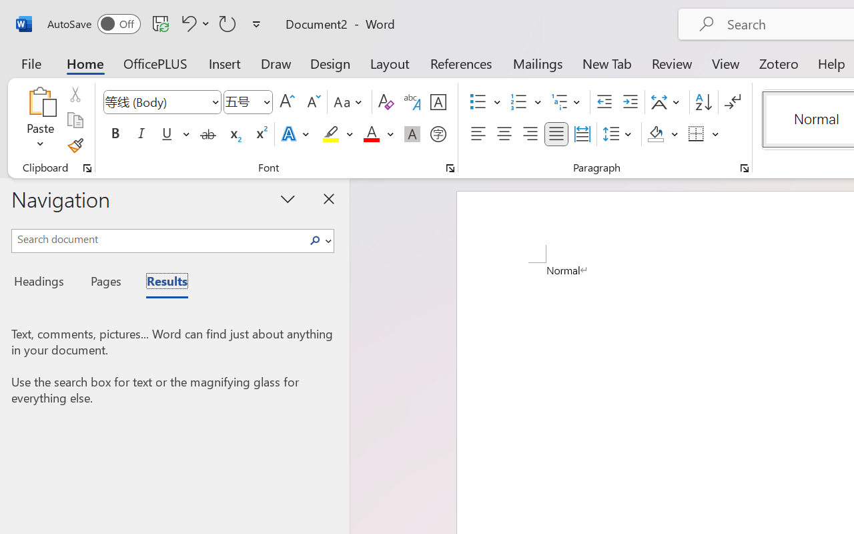 The width and height of the screenshot is (854, 534). I want to click on Zotero, so click(778, 63).